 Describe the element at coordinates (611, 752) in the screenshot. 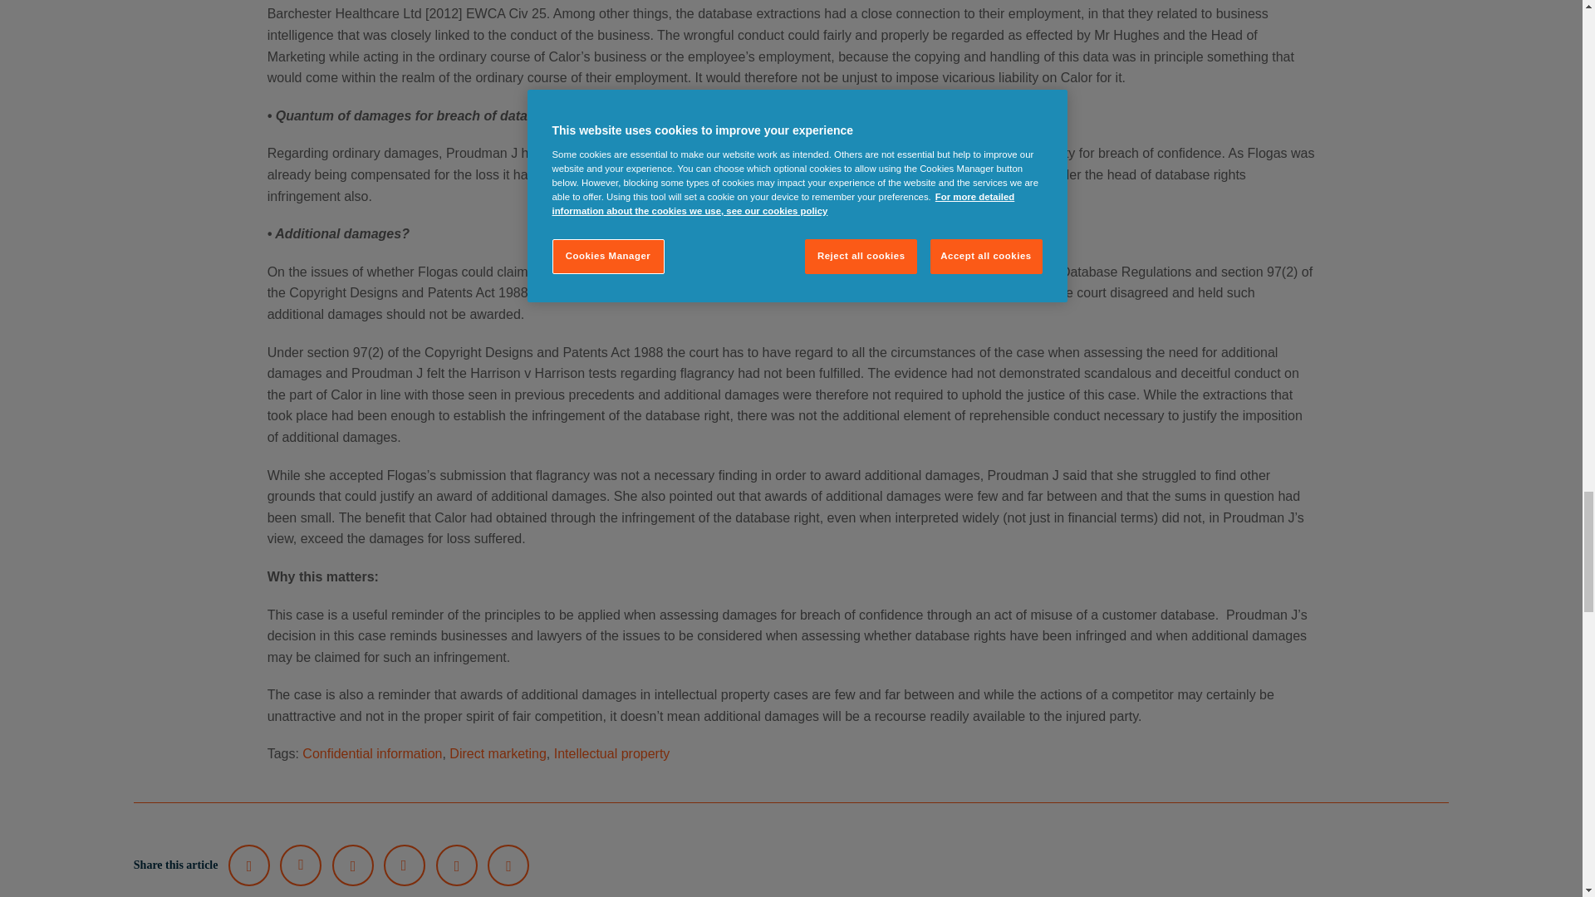

I see `Intellectual property` at that location.